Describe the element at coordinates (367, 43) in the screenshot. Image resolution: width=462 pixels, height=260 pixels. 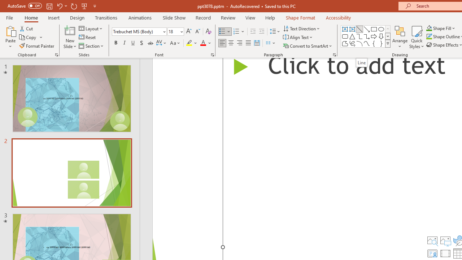
I see `Curve` at that location.